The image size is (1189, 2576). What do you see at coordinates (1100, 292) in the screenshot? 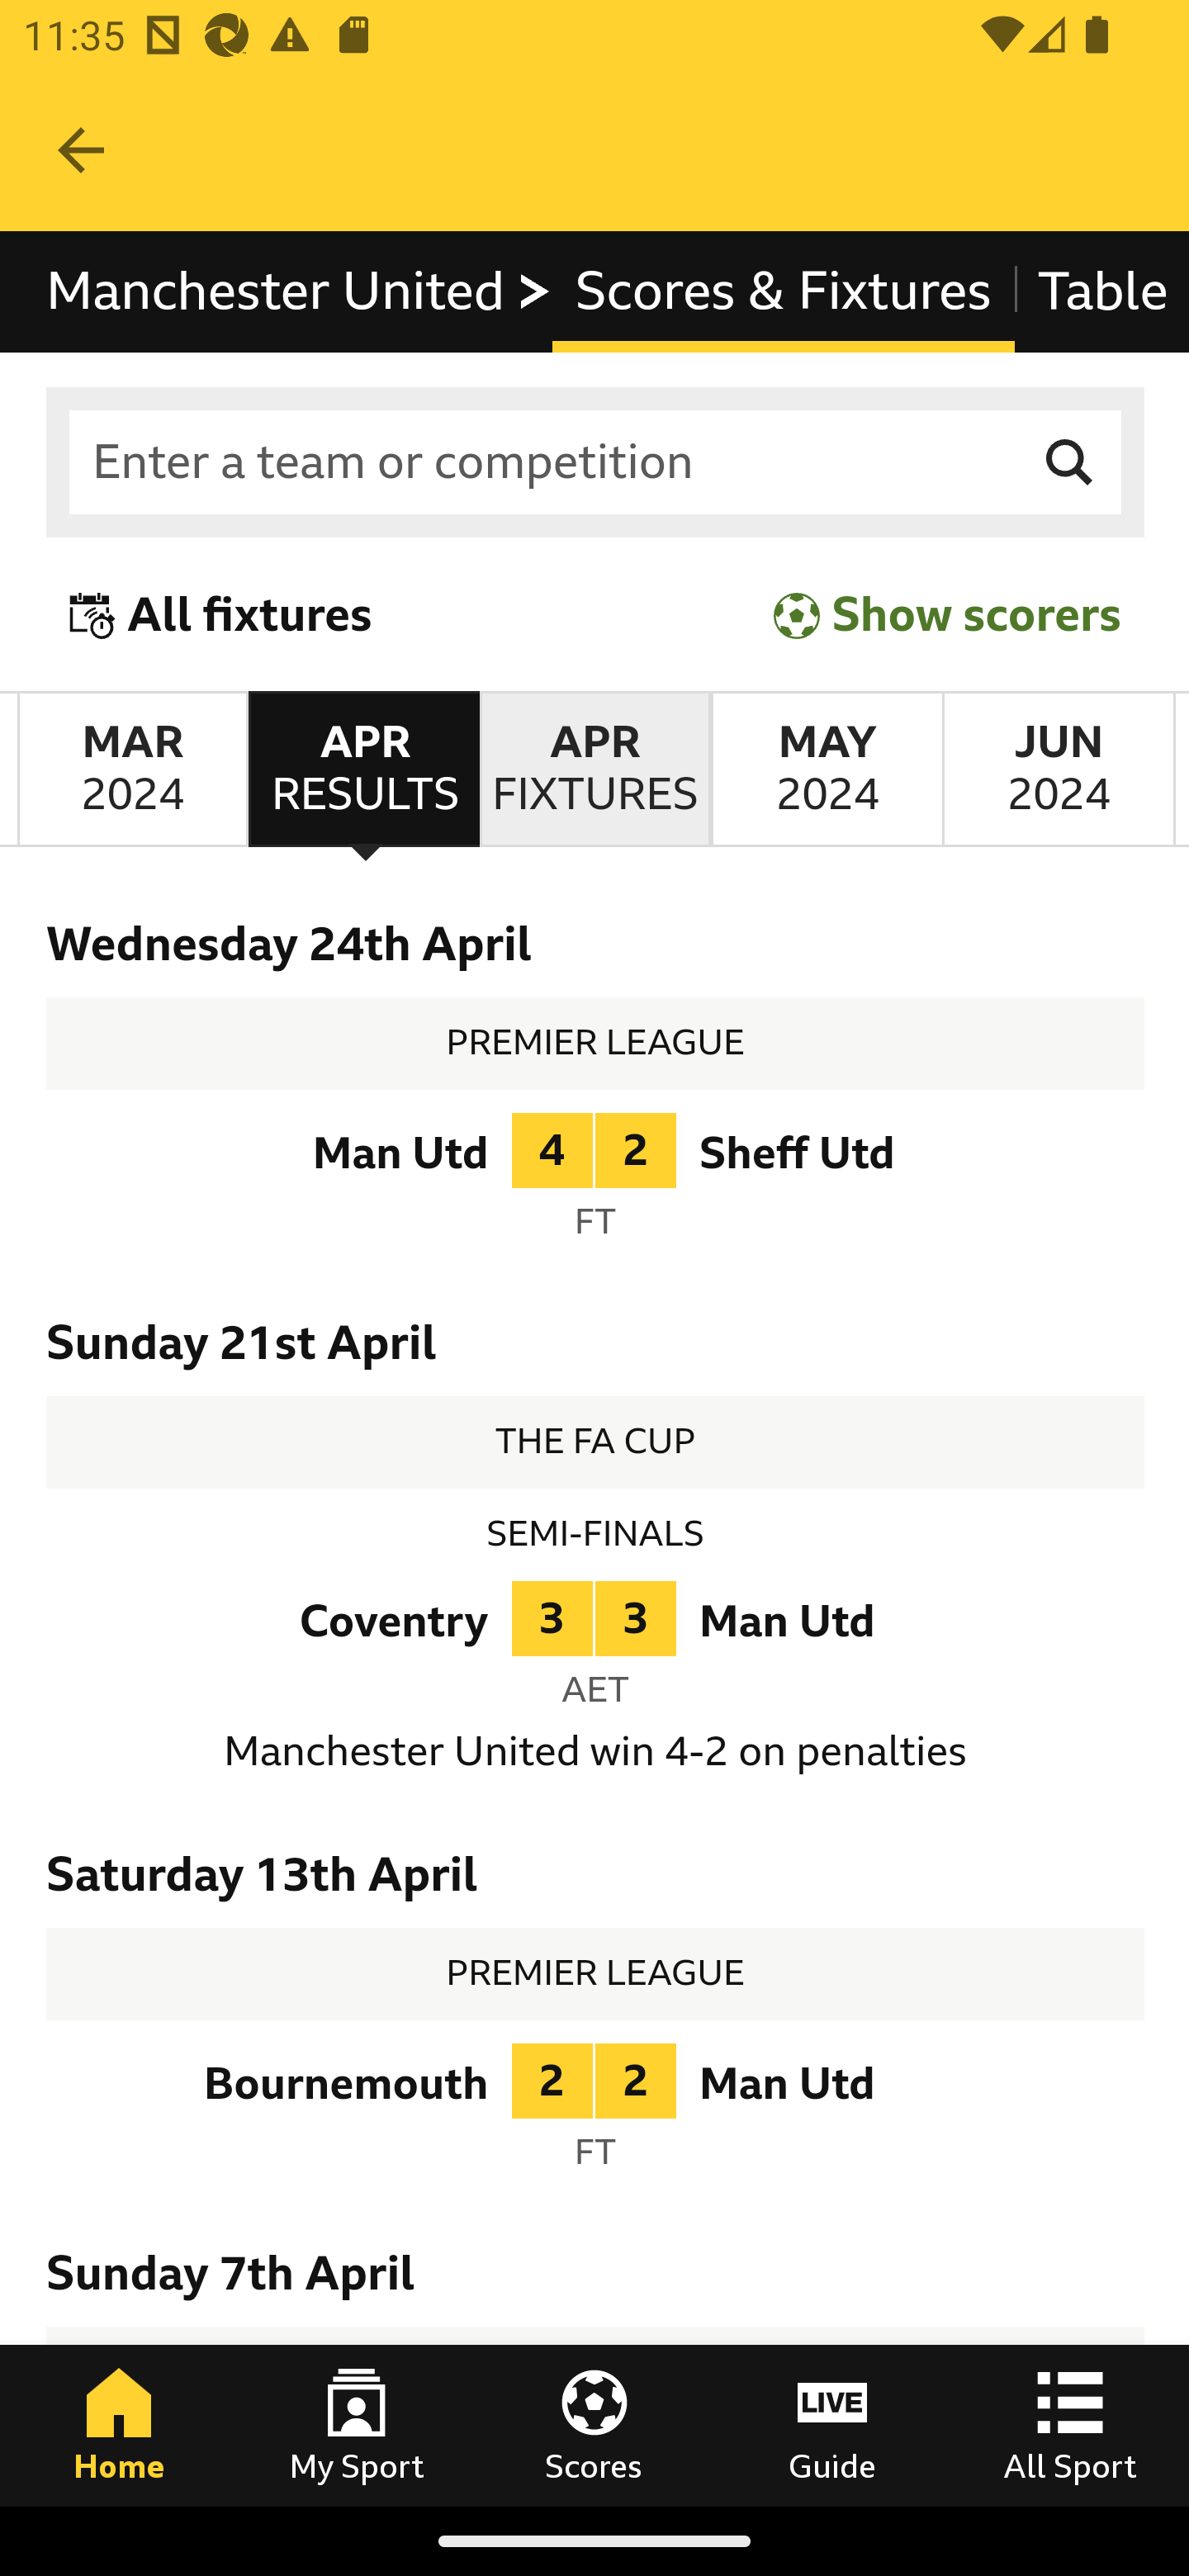
I see `Table` at bounding box center [1100, 292].